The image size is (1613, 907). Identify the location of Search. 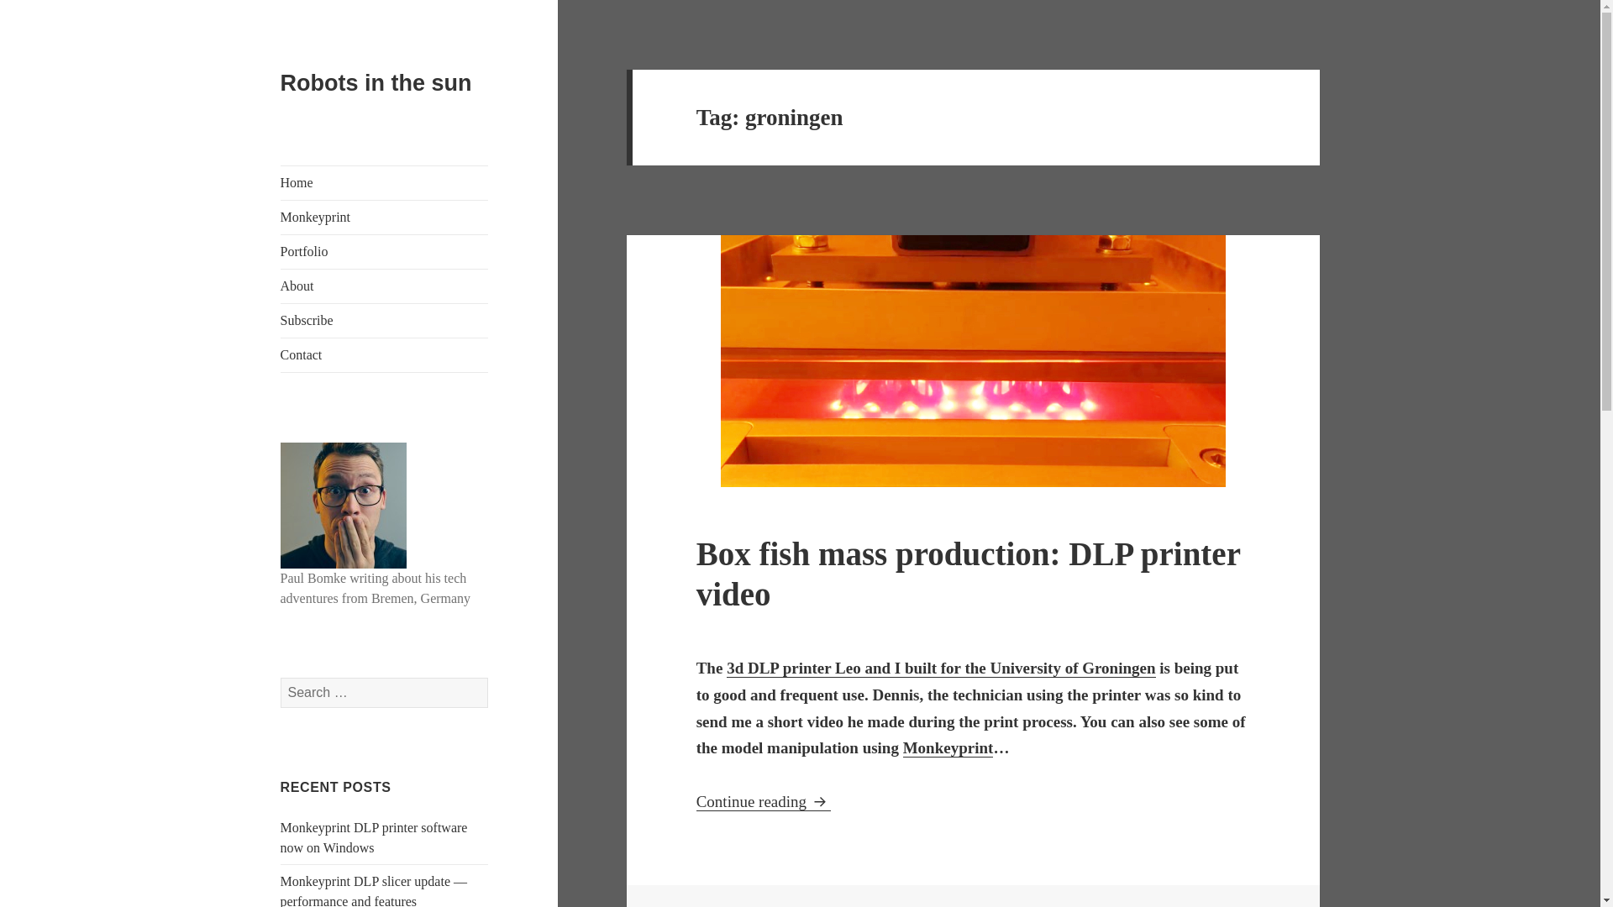
(385, 182).